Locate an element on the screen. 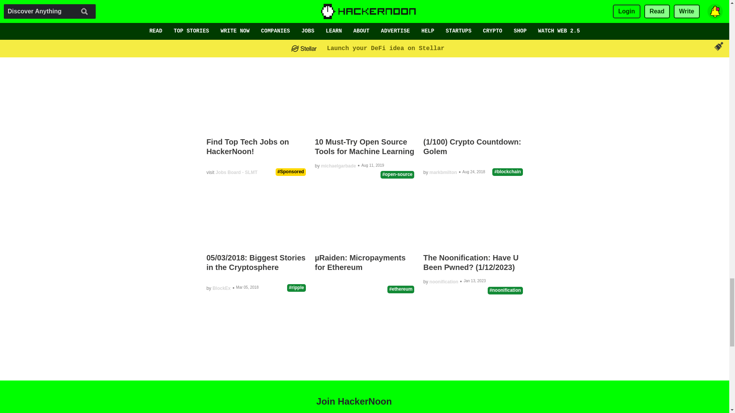 This screenshot has height=413, width=735. fees is located at coordinates (366, 11).